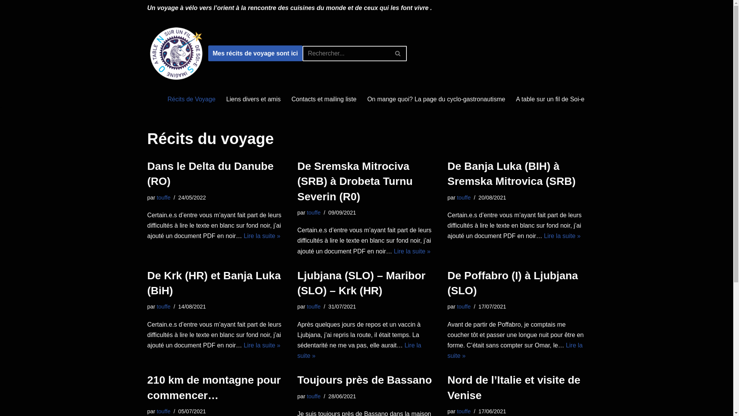  I want to click on touffe, so click(164, 307).